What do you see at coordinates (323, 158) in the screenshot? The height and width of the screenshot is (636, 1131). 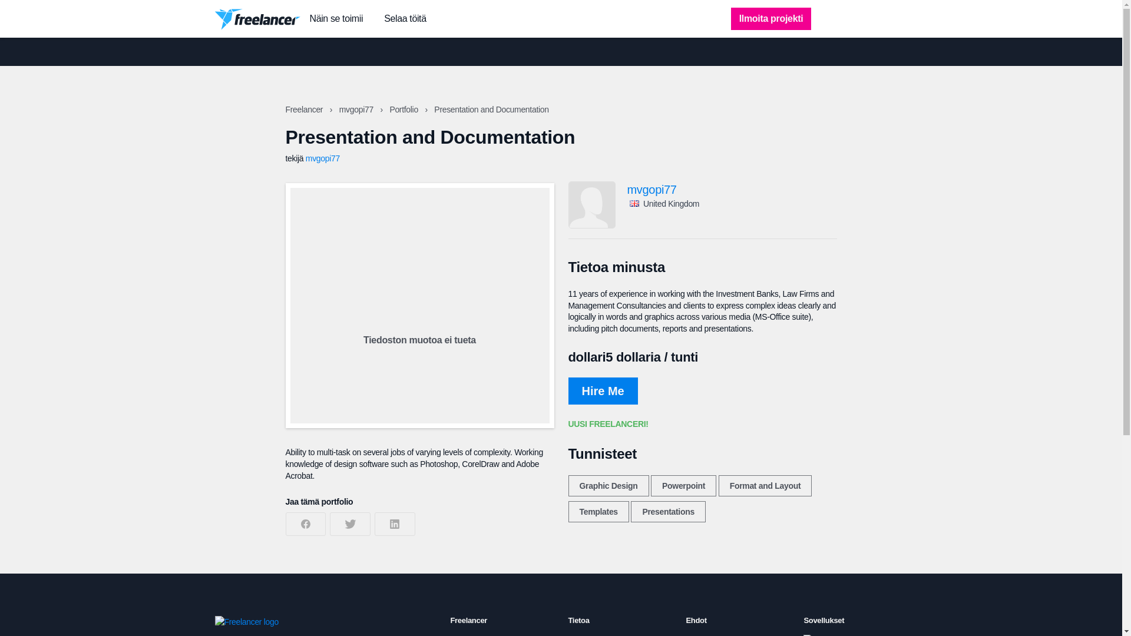 I see `mvgopi77` at bounding box center [323, 158].